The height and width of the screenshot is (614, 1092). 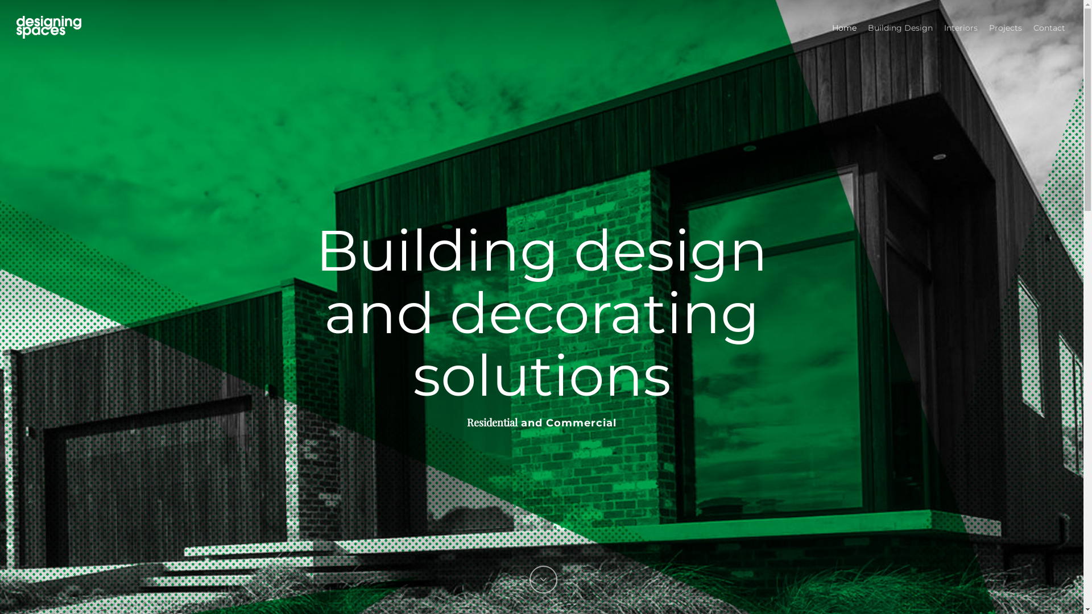 I want to click on Projects, so click(x=1006, y=27).